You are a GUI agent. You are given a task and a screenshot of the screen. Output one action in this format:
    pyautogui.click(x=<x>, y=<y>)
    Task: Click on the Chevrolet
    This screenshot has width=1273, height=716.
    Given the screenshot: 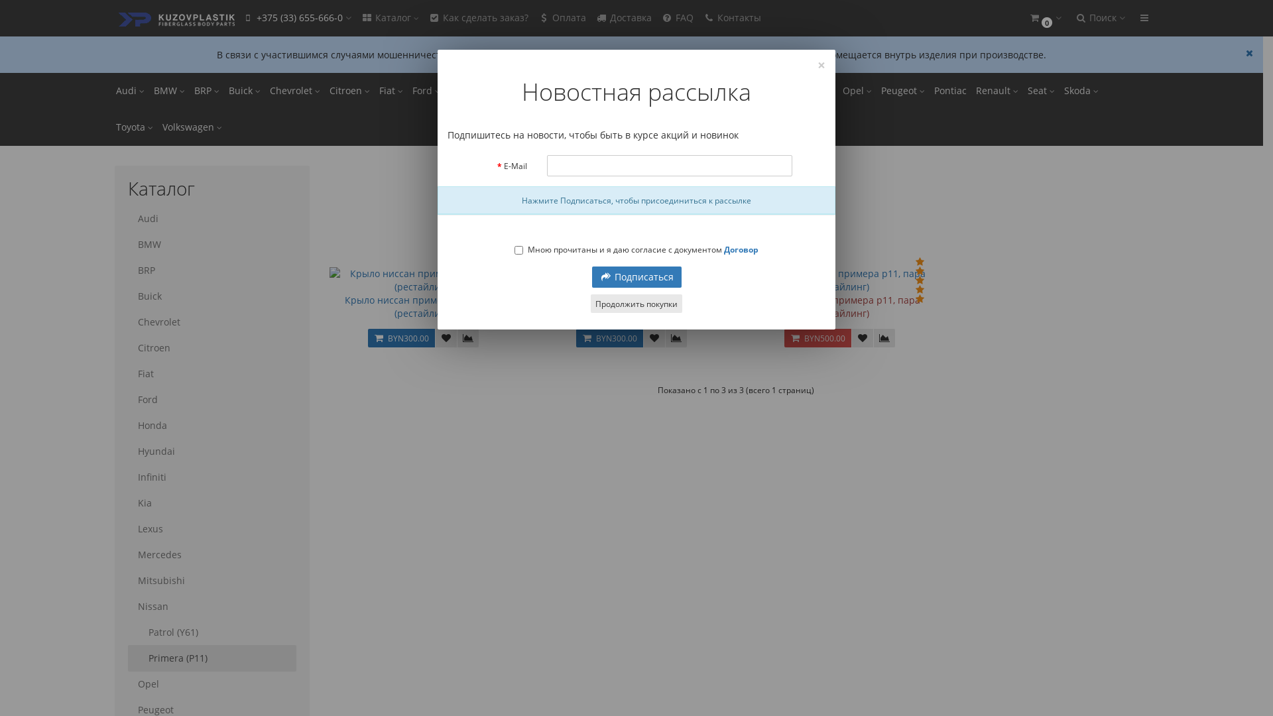 What is the action you would take?
    pyautogui.click(x=212, y=322)
    